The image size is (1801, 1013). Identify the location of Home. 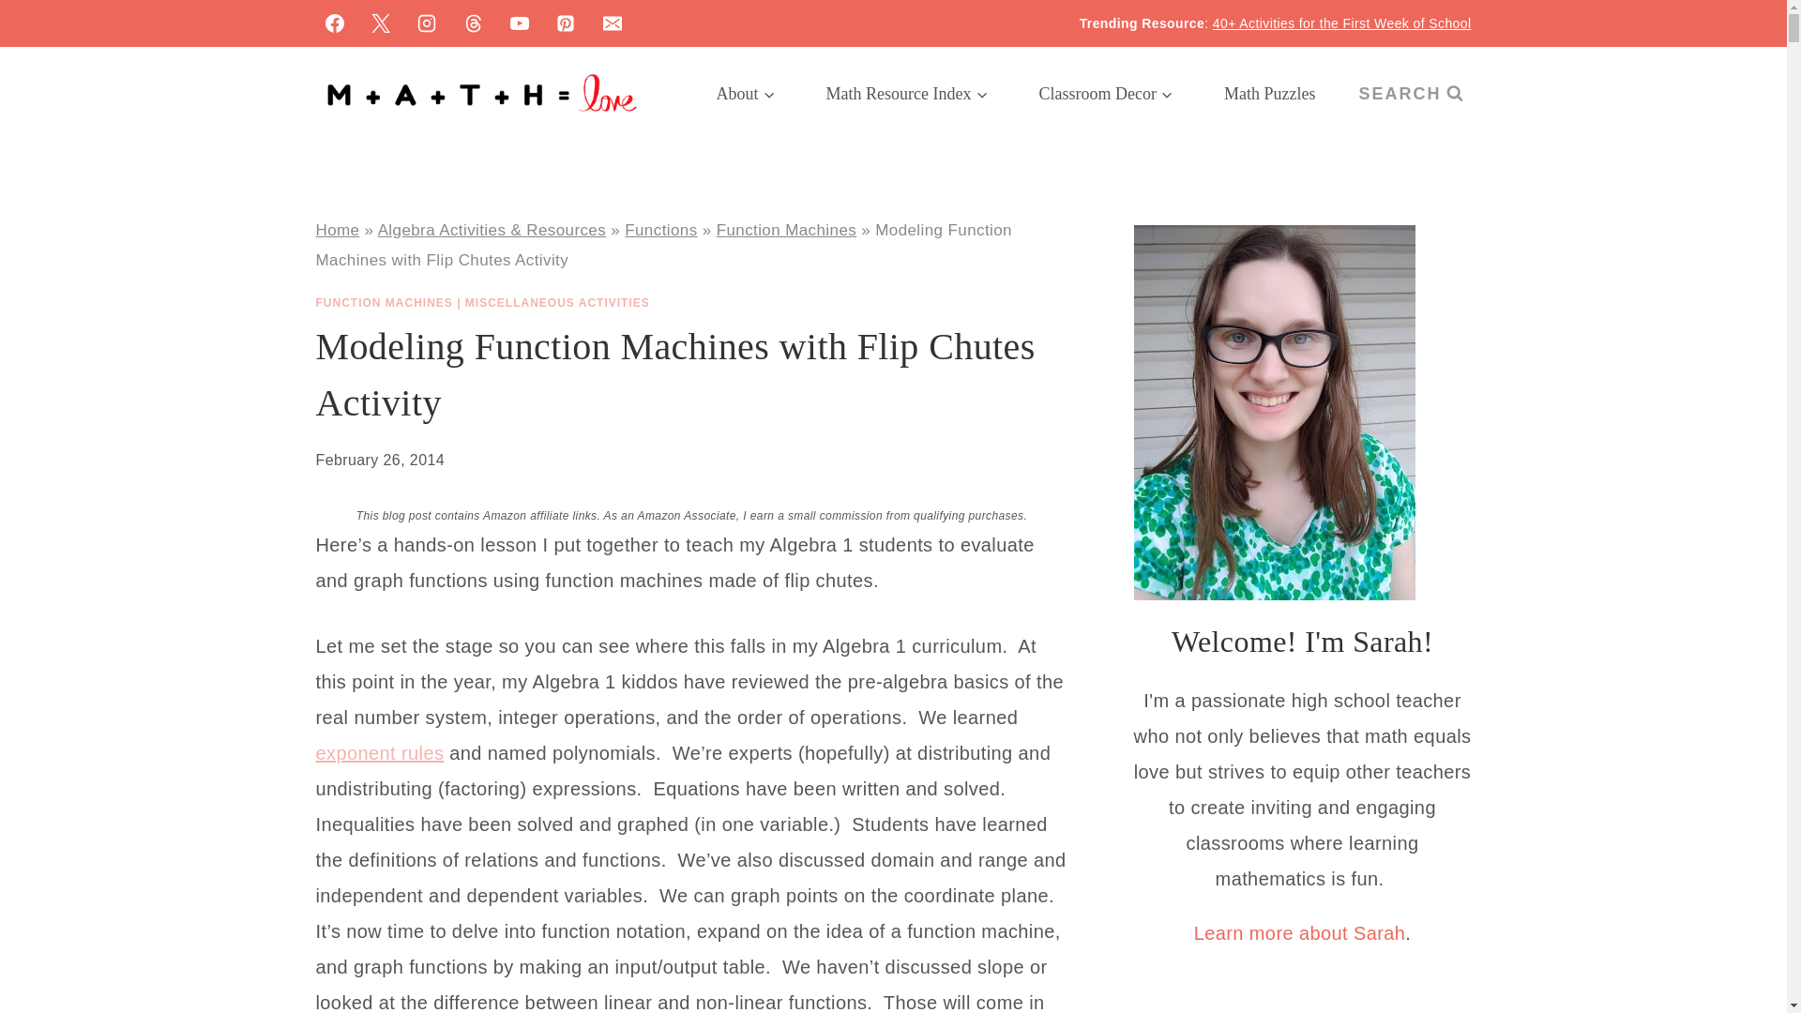
(337, 230).